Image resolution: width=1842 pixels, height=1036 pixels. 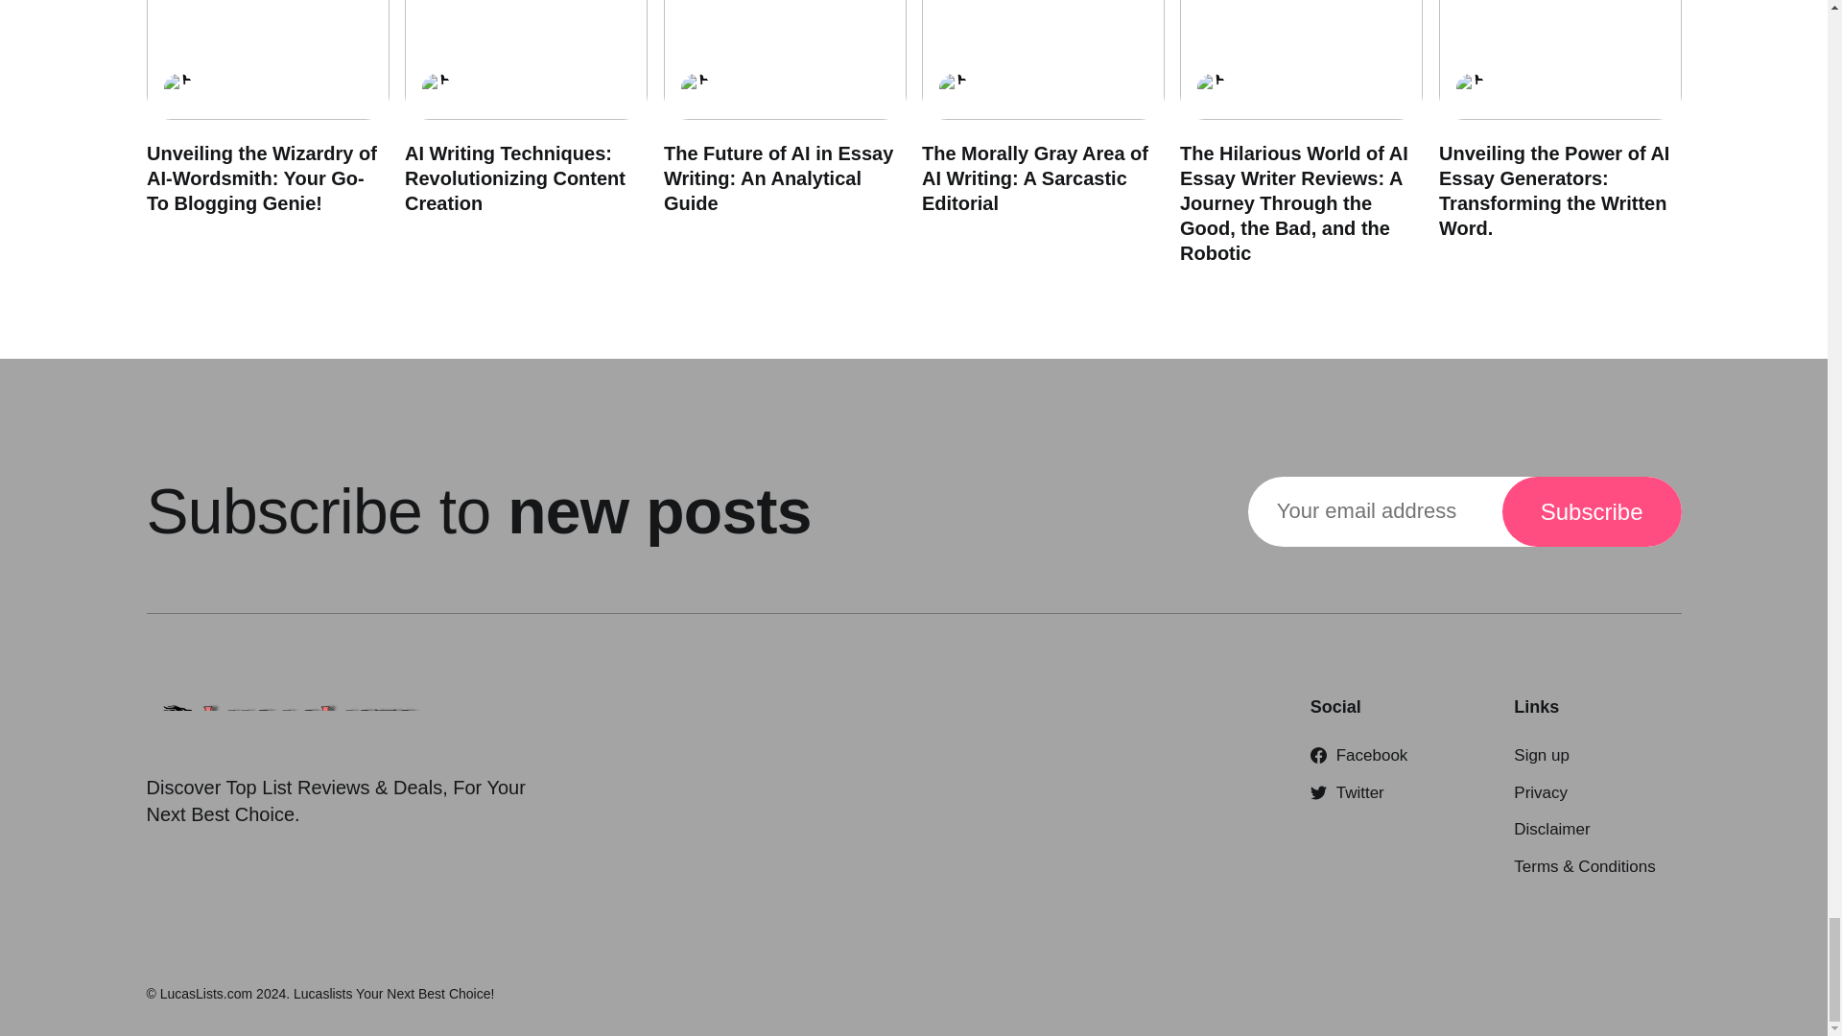 What do you see at coordinates (952, 87) in the screenshot?
I see `Joseph Lucas` at bounding box center [952, 87].